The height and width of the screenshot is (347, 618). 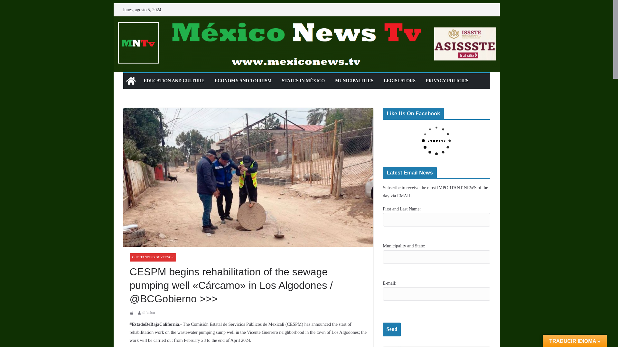 I want to click on LEGISLATORS, so click(x=399, y=81).